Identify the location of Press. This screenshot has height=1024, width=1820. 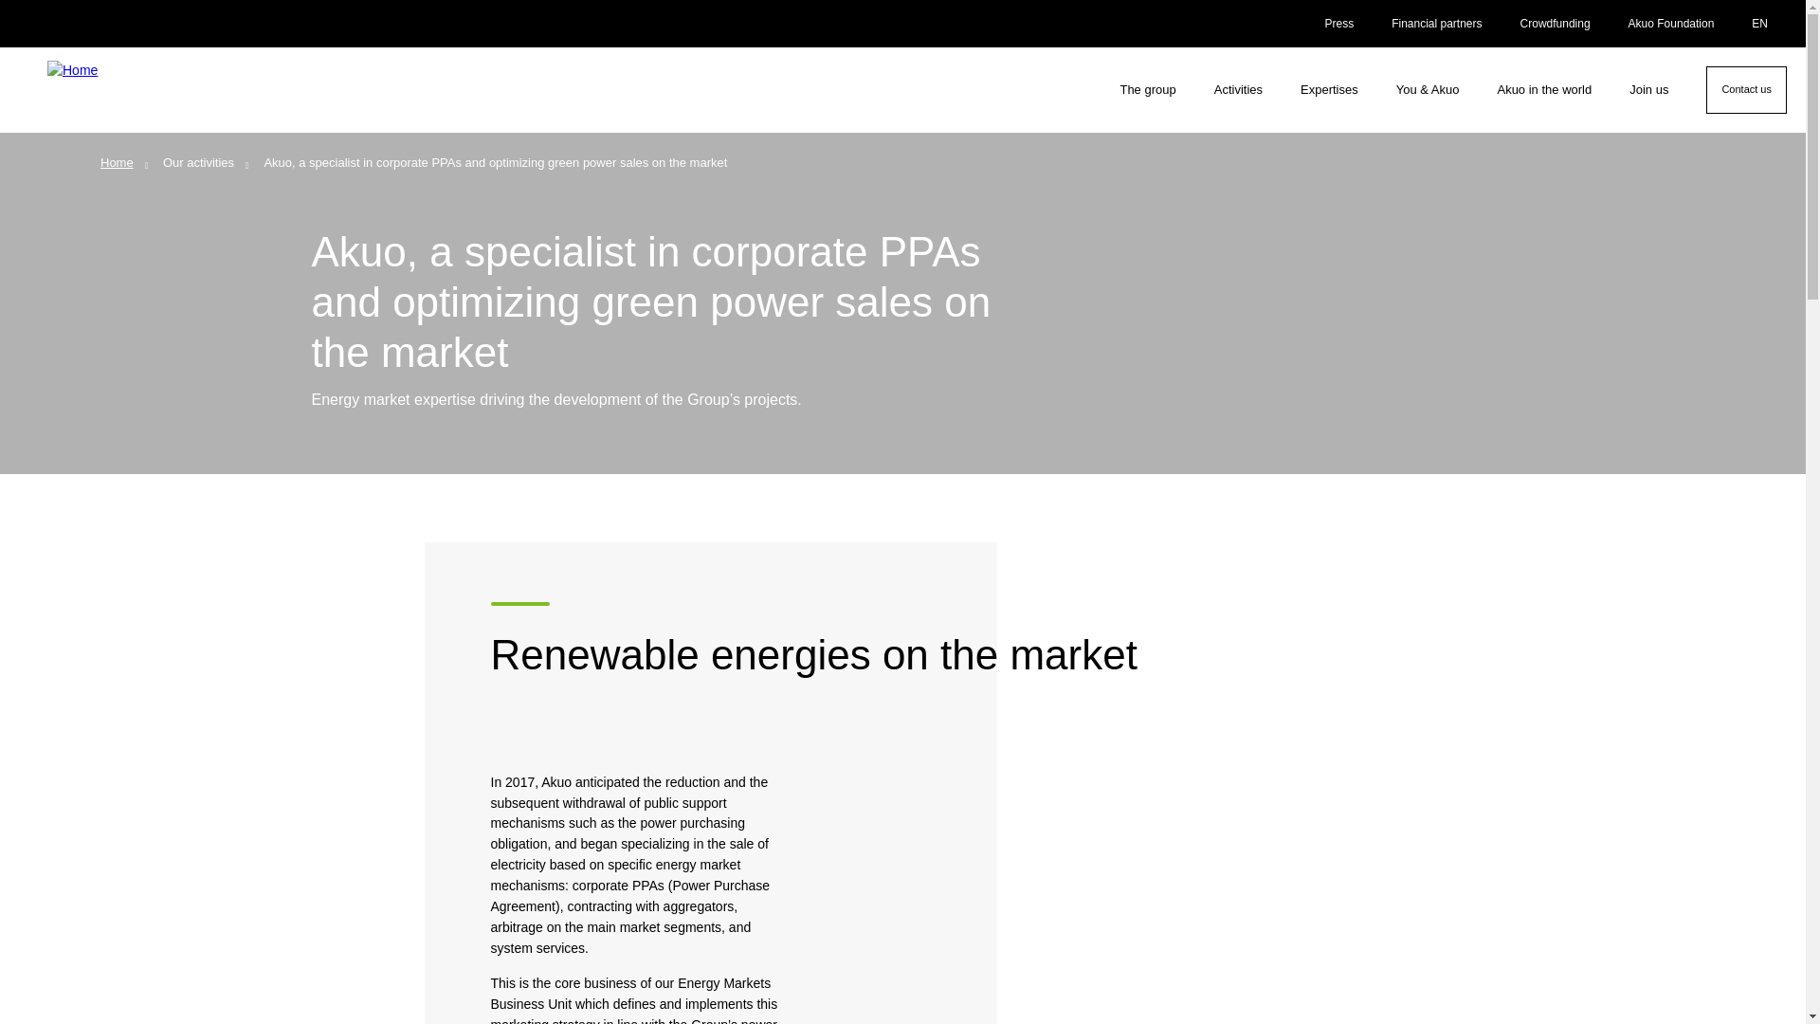
(1338, 23).